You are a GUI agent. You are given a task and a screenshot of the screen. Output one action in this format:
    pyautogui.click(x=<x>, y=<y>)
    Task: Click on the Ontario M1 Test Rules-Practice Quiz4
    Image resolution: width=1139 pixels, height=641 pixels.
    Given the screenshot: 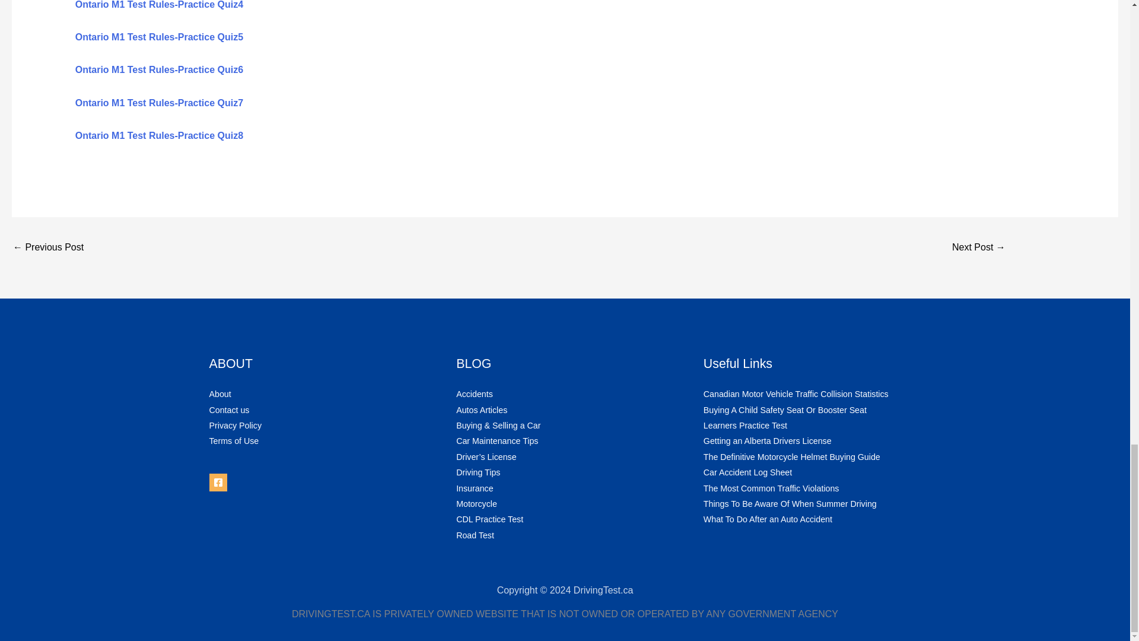 What is the action you would take?
    pyautogui.click(x=159, y=5)
    